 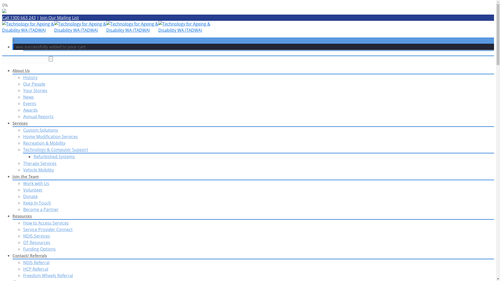 What do you see at coordinates (56, 150) in the screenshot?
I see `Technology & Computer Support` at bounding box center [56, 150].